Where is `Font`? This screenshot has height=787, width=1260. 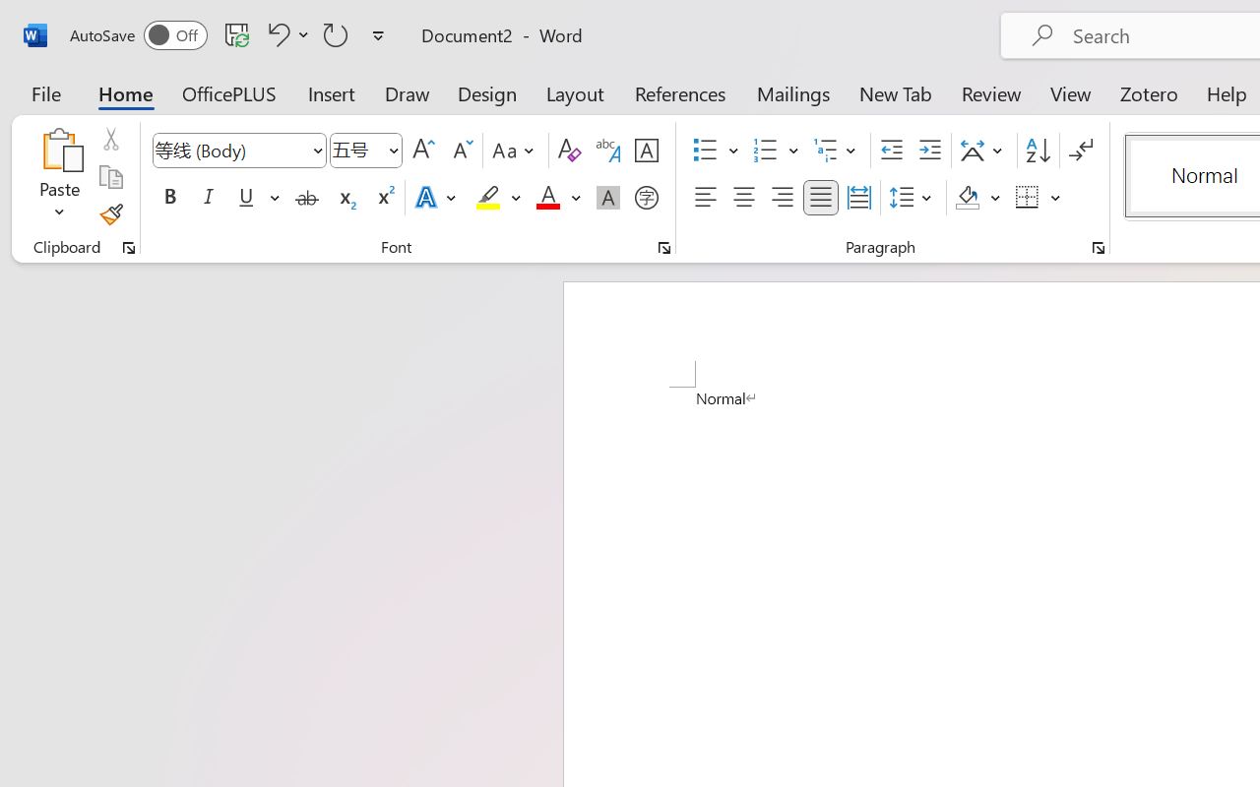
Font is located at coordinates (238, 151).